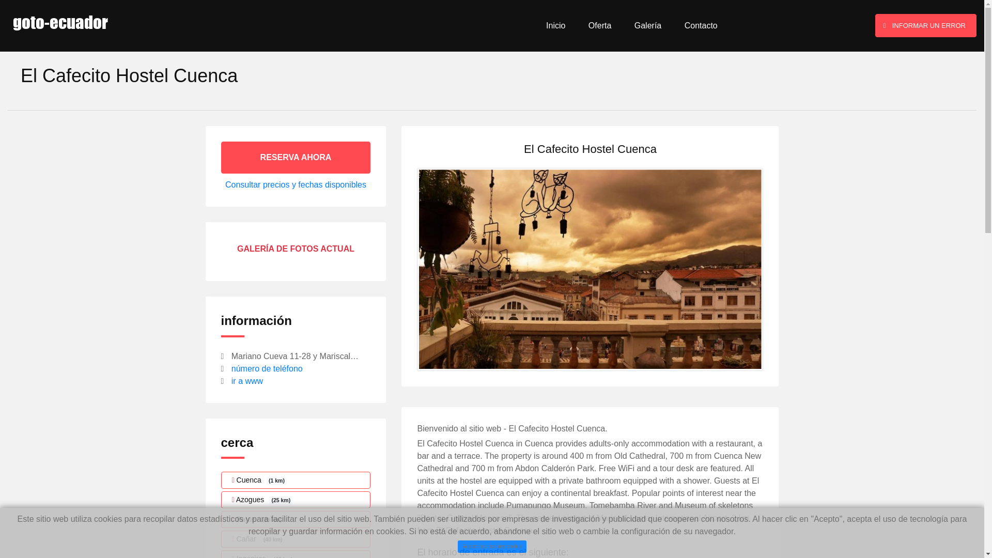  What do you see at coordinates (701, 26) in the screenshot?
I see `Contacto` at bounding box center [701, 26].